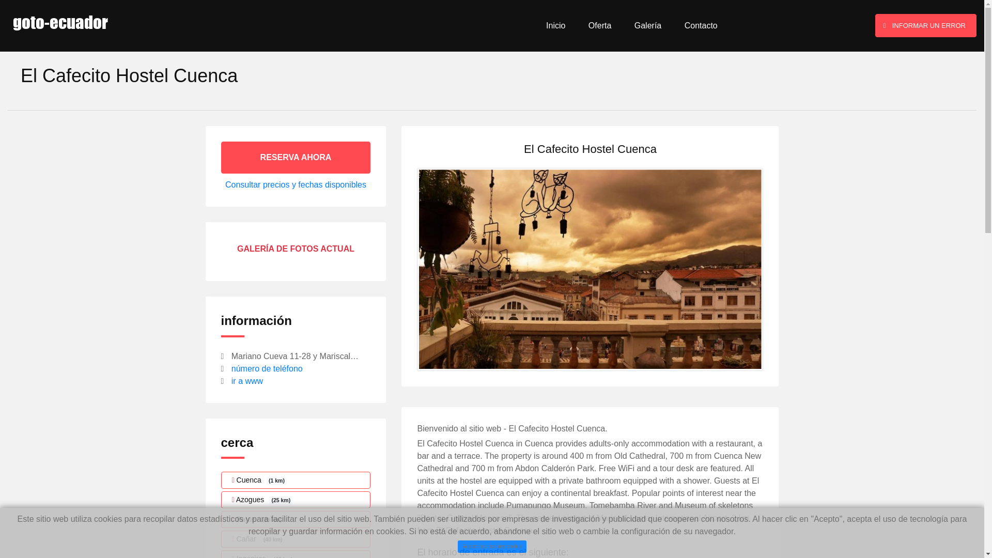  What do you see at coordinates (701, 26) in the screenshot?
I see `Contacto` at bounding box center [701, 26].